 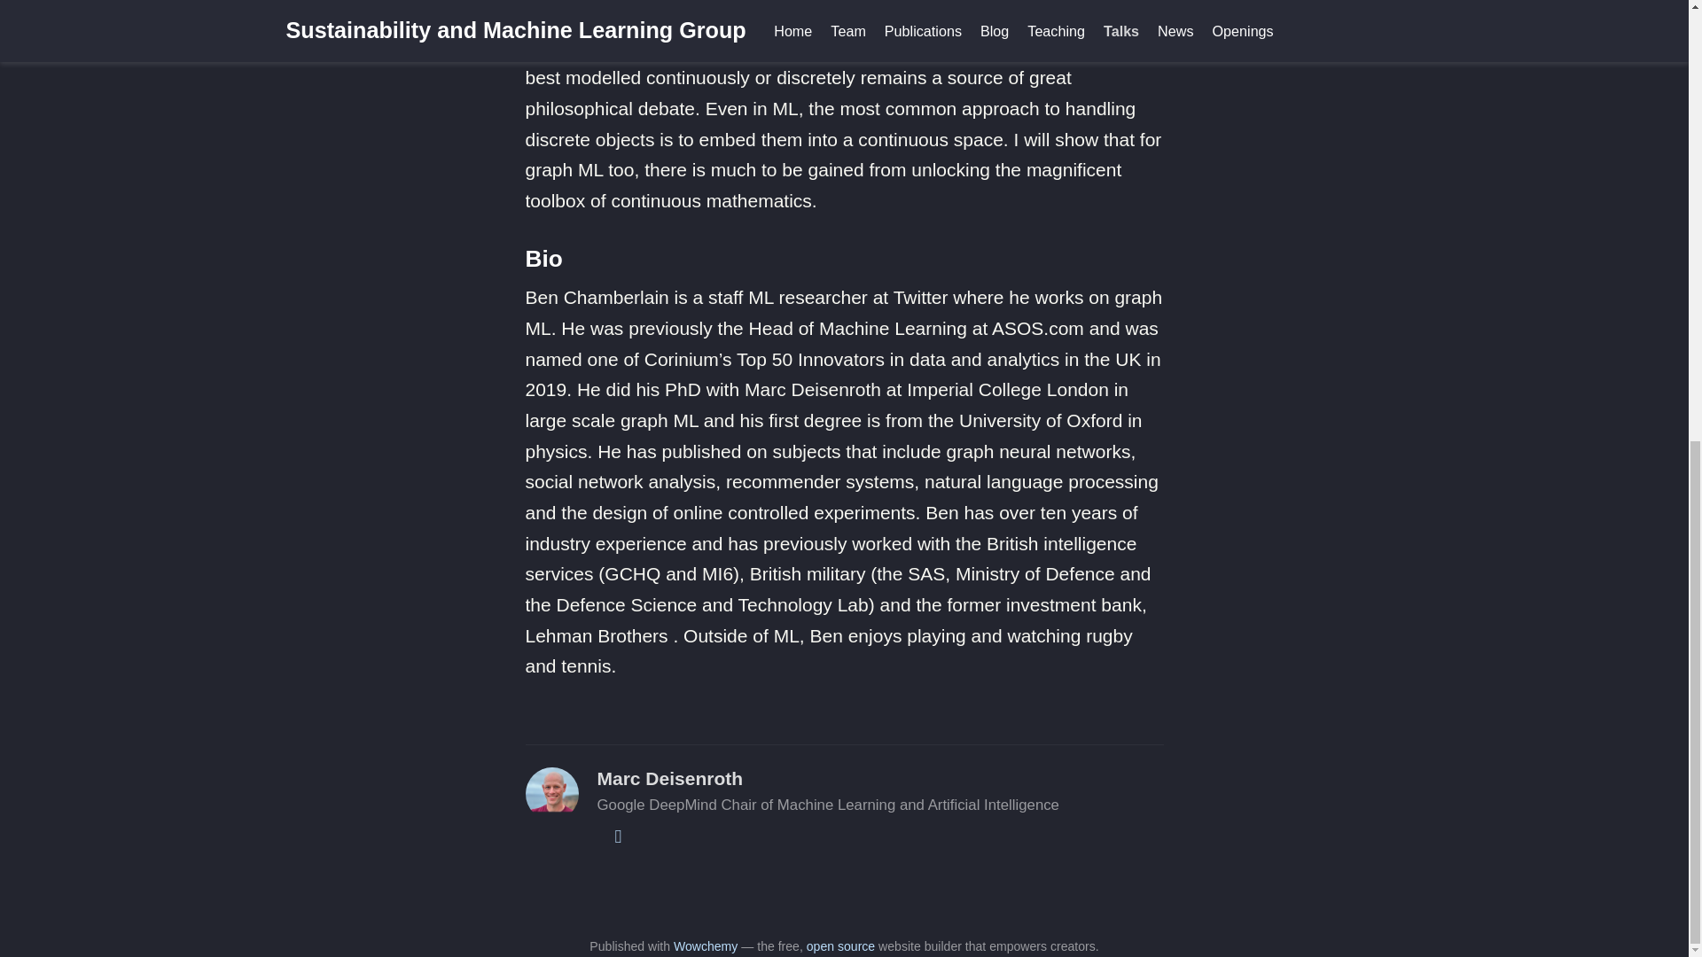 I want to click on open source, so click(x=840, y=945).